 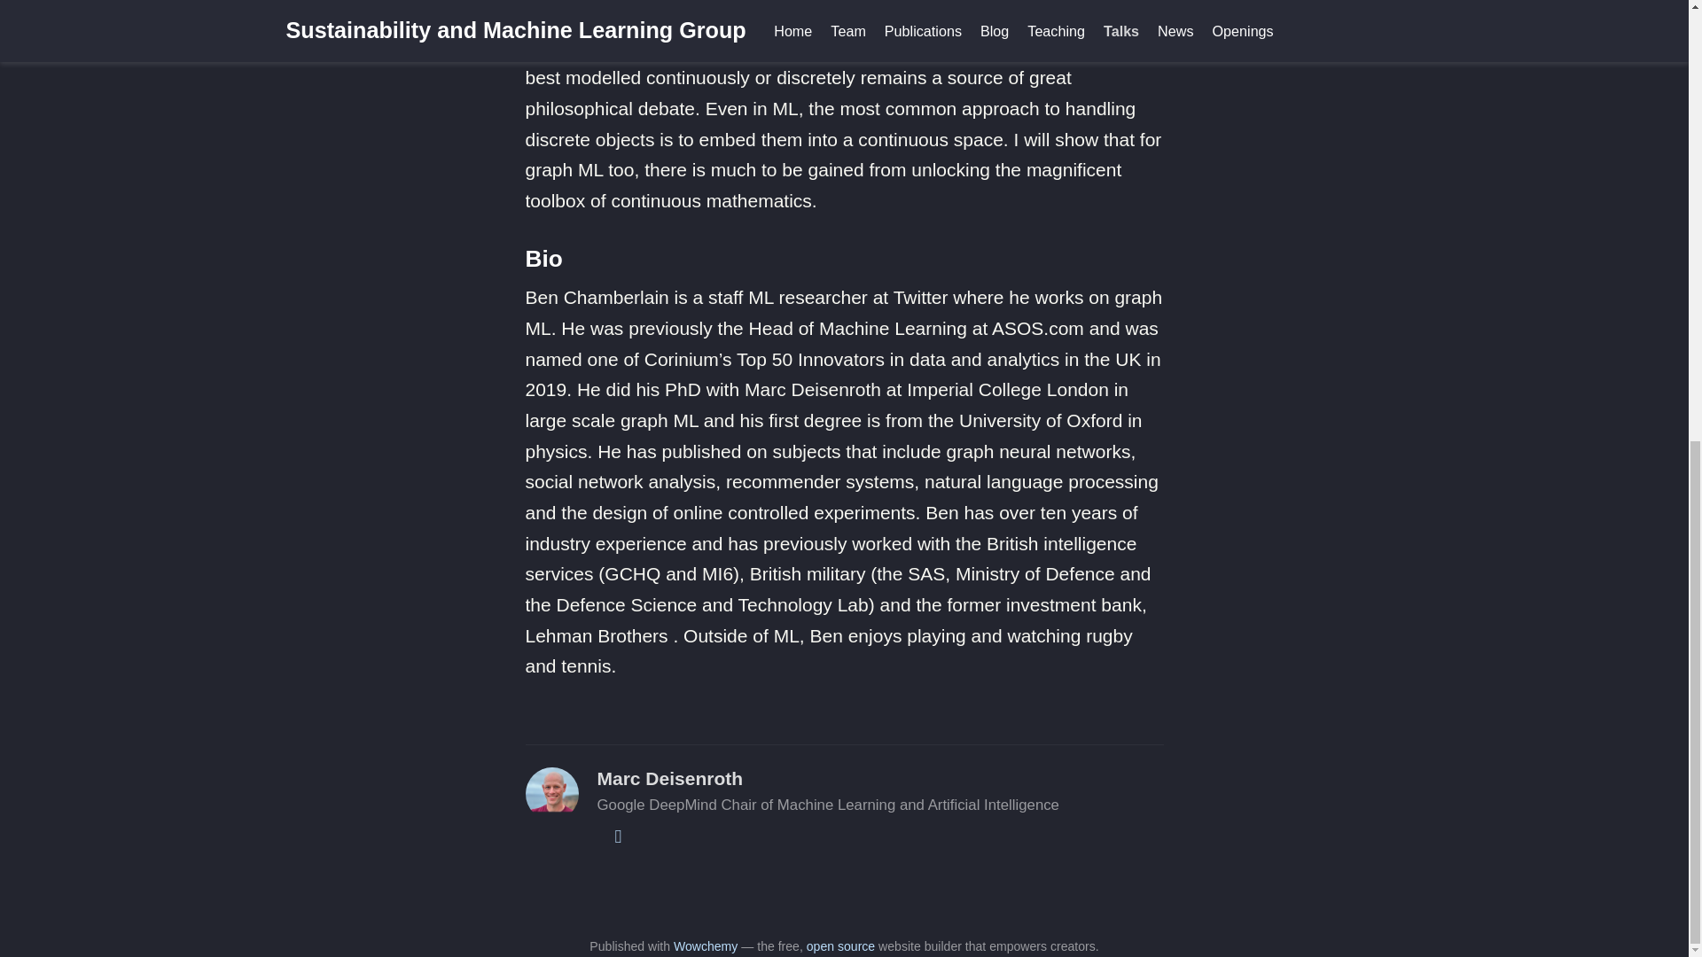 I want to click on open source, so click(x=840, y=945).